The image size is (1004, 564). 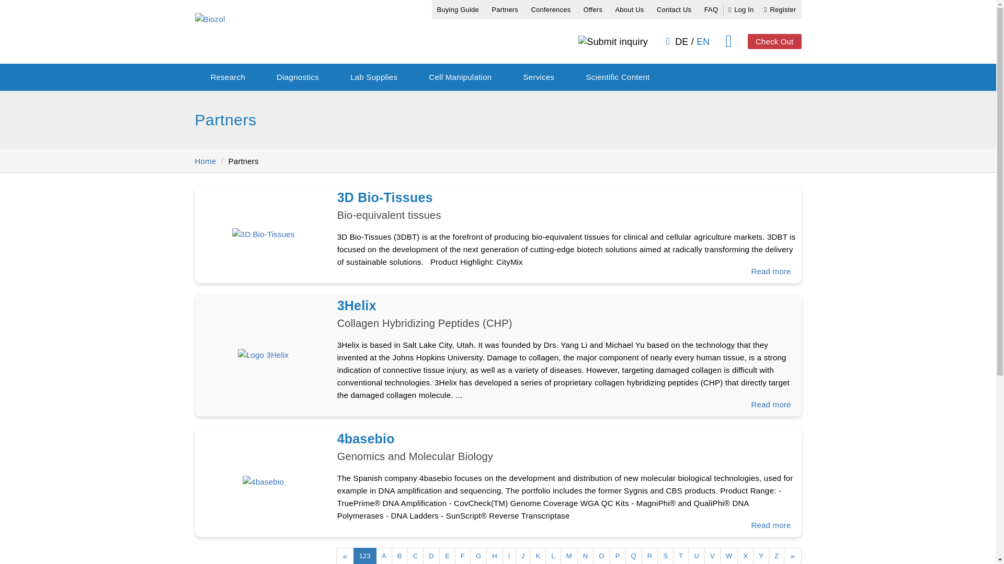 I want to click on Offers, so click(x=593, y=9).